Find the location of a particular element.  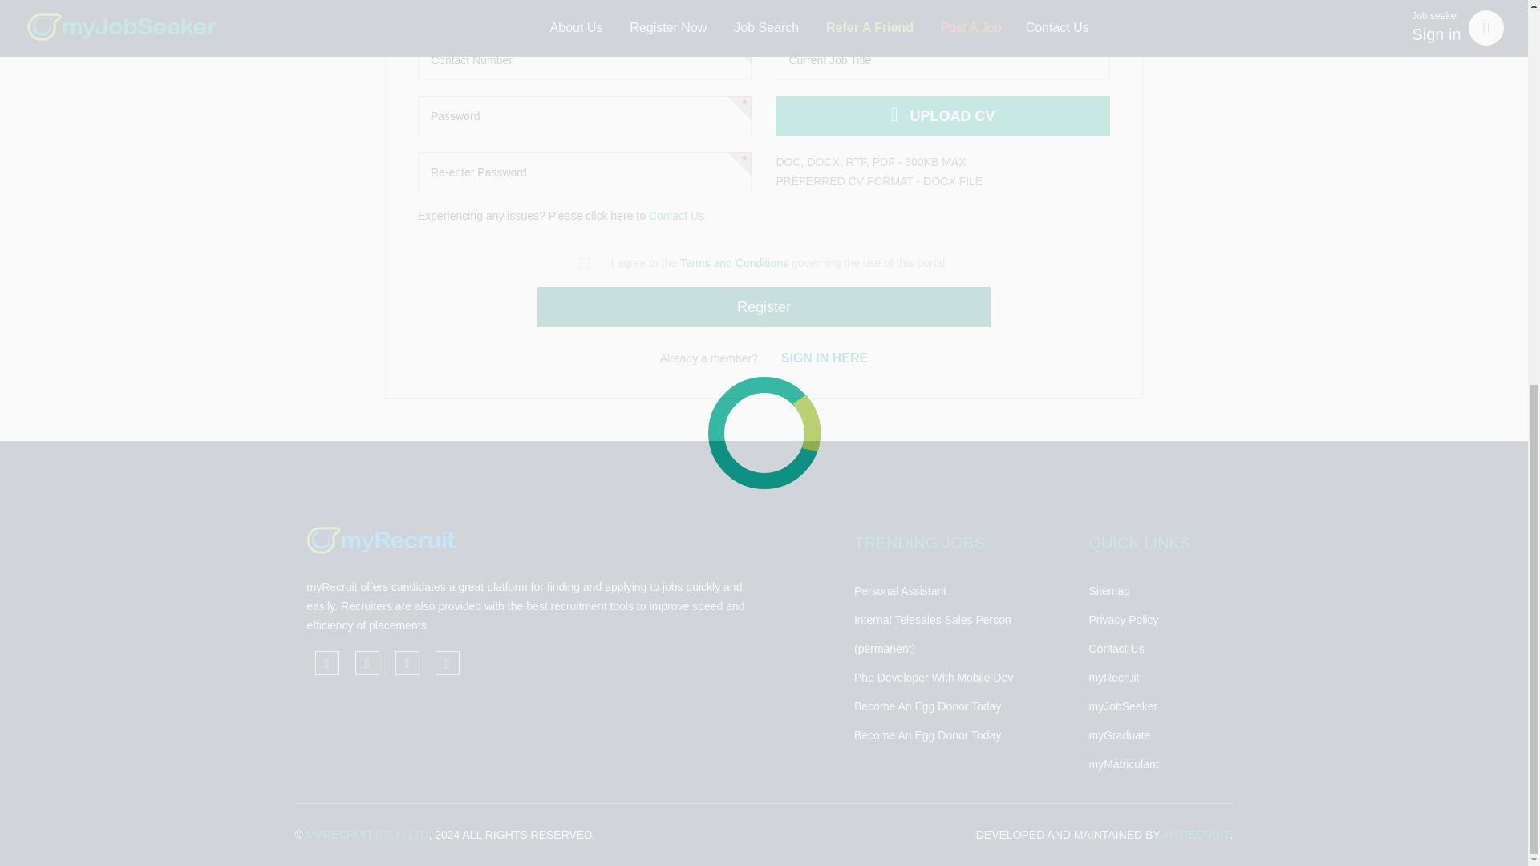

Php Developer With Mobile Dev is located at coordinates (959, 677).